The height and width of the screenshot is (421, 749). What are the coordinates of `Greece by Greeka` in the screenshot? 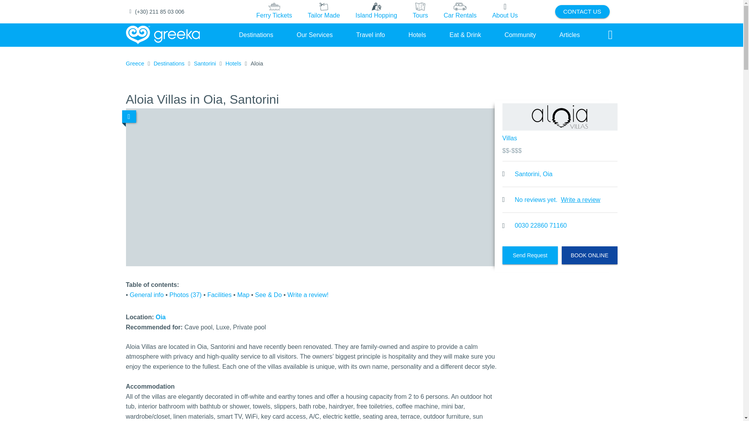 It's located at (163, 35).